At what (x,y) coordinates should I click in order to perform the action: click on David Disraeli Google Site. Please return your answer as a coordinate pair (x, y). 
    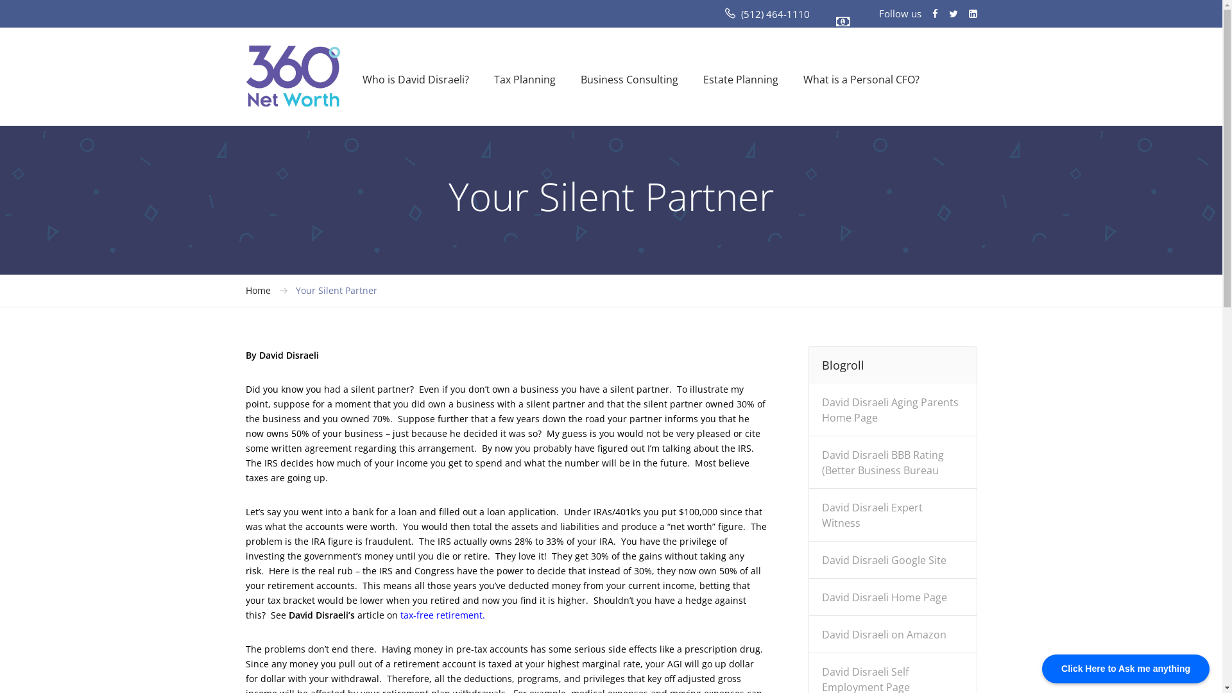
    Looking at the image, I should click on (884, 565).